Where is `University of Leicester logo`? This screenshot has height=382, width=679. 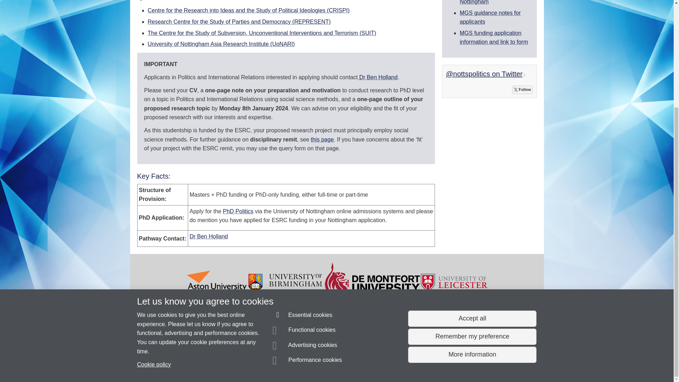 University of Leicester logo is located at coordinates (454, 282).